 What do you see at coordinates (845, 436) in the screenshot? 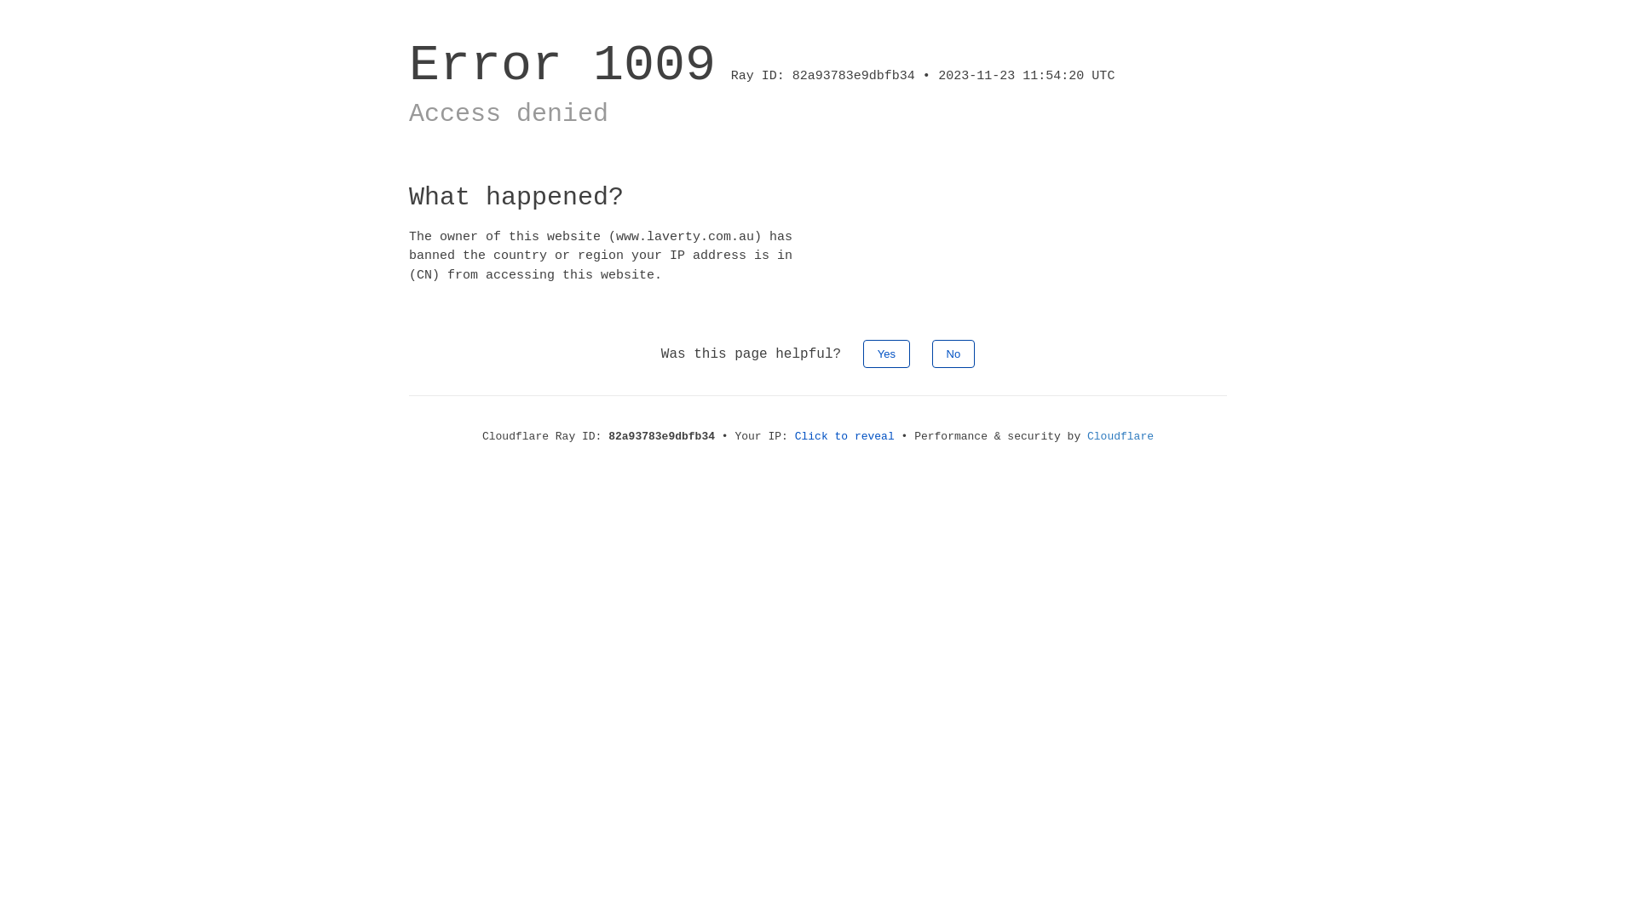
I see `Click to reveal` at bounding box center [845, 436].